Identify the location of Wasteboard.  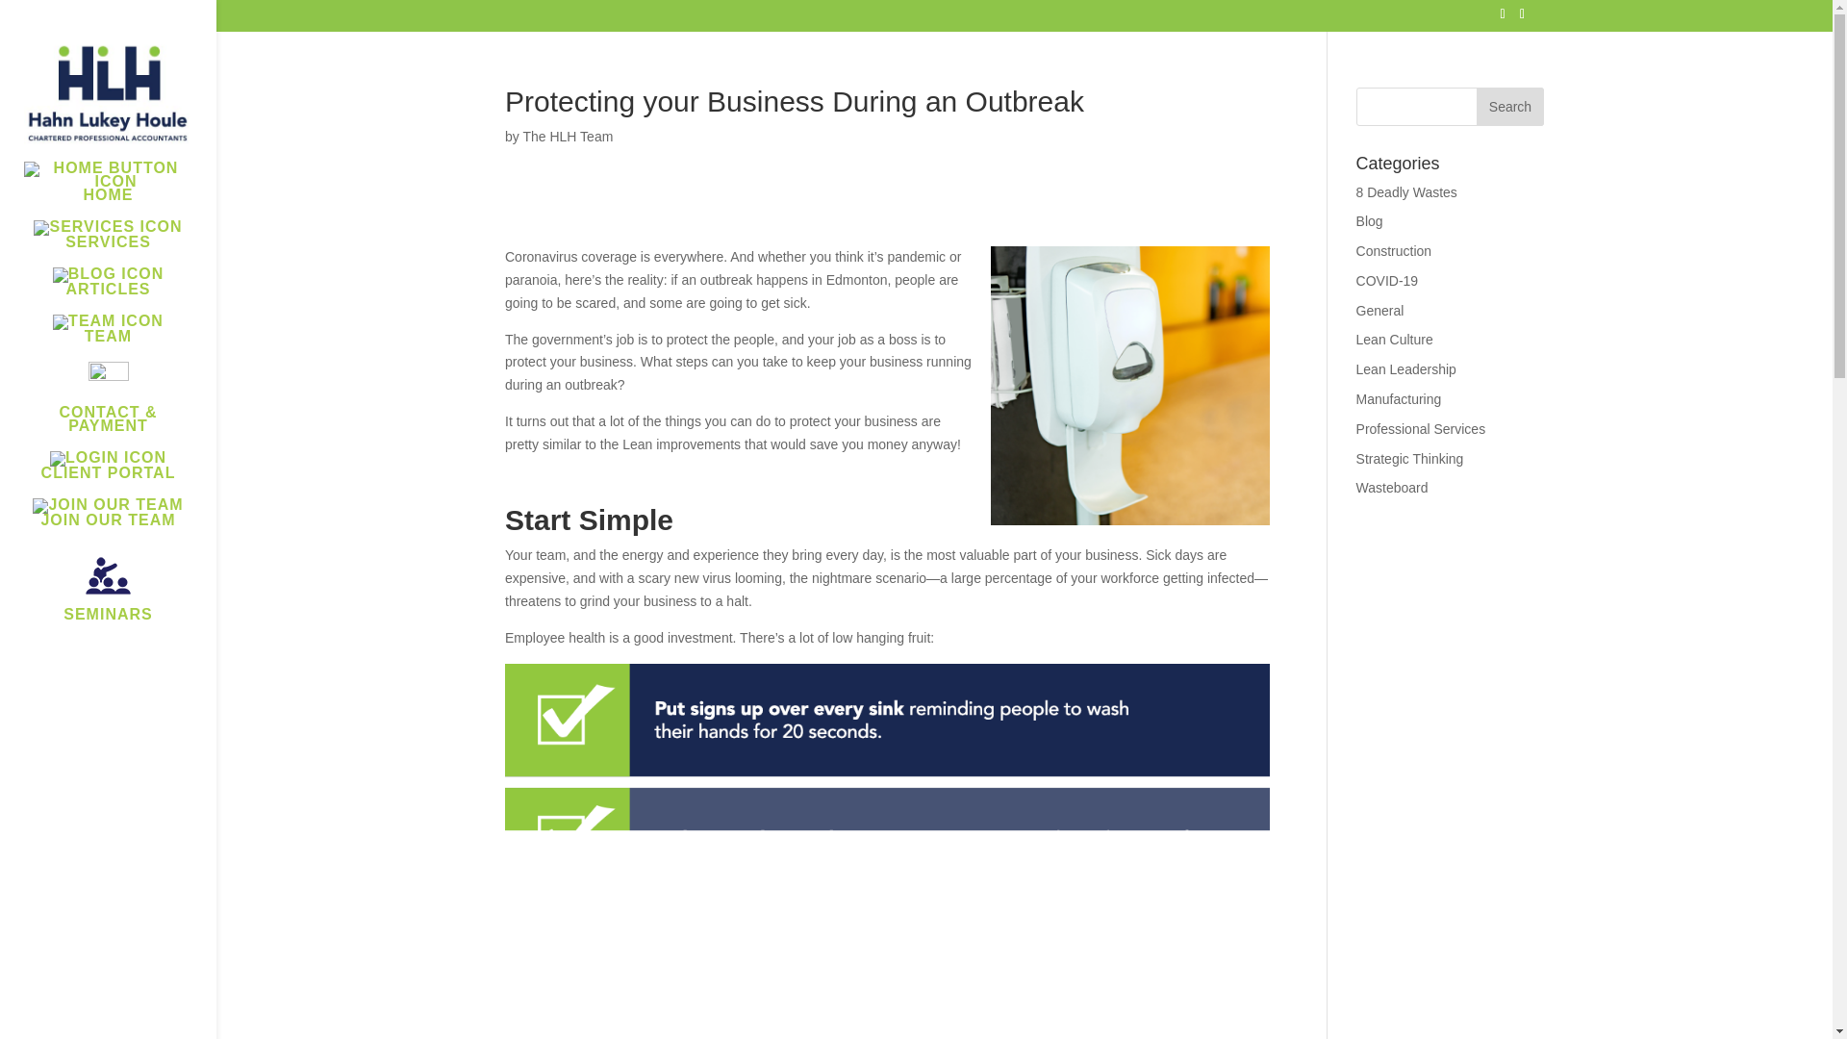
(1391, 487).